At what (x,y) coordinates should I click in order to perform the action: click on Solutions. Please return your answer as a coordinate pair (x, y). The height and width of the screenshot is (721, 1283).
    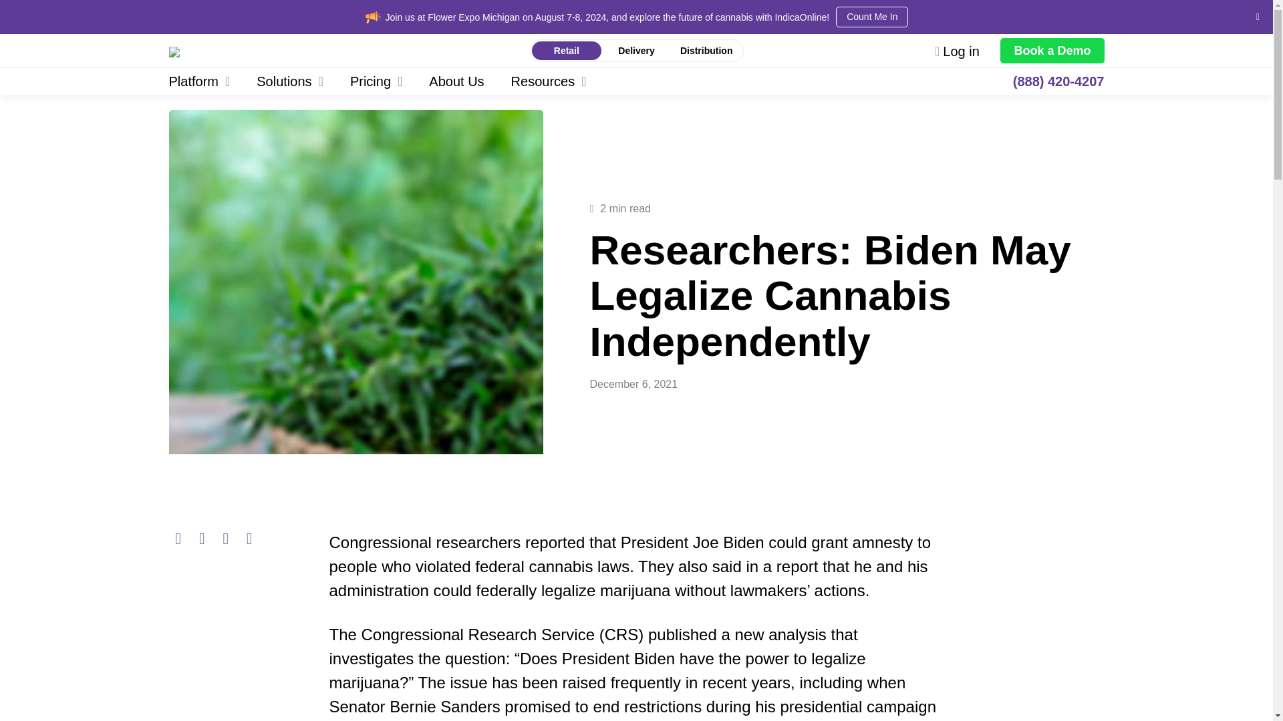
    Looking at the image, I should click on (290, 81).